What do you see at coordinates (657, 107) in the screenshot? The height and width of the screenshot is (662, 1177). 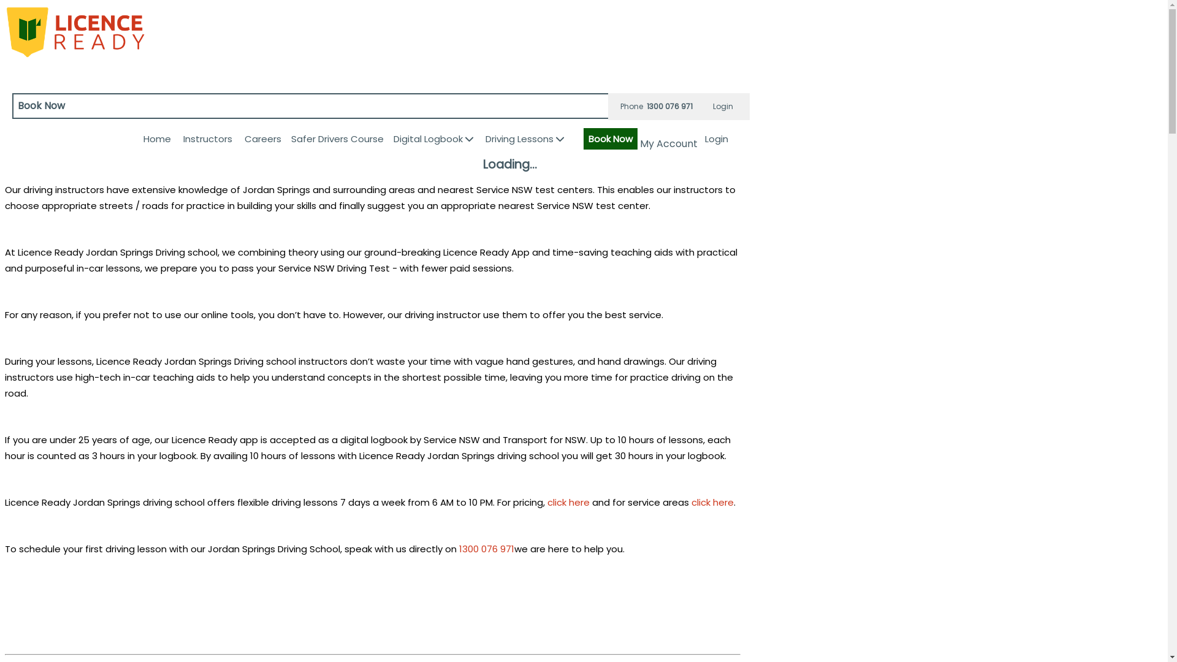 I see `Phone  1300 076 971` at bounding box center [657, 107].